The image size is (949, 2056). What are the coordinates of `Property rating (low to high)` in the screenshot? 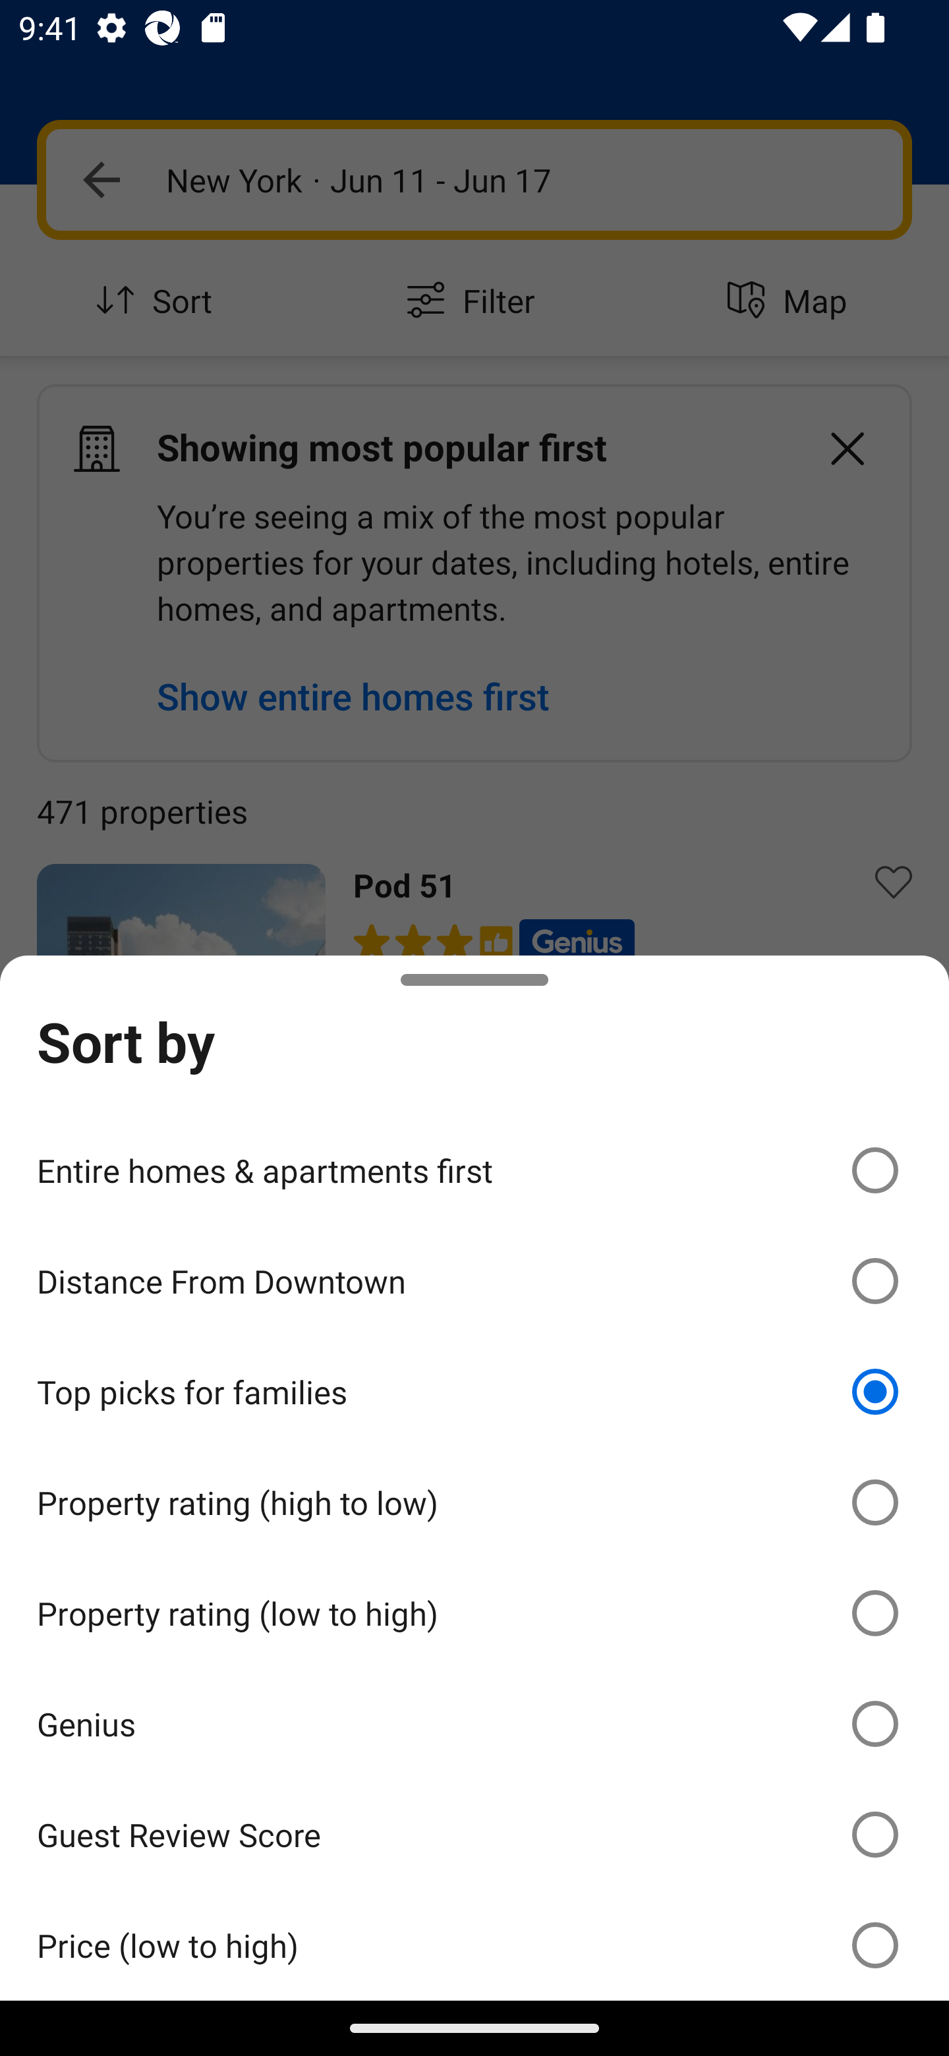 It's located at (474, 1613).